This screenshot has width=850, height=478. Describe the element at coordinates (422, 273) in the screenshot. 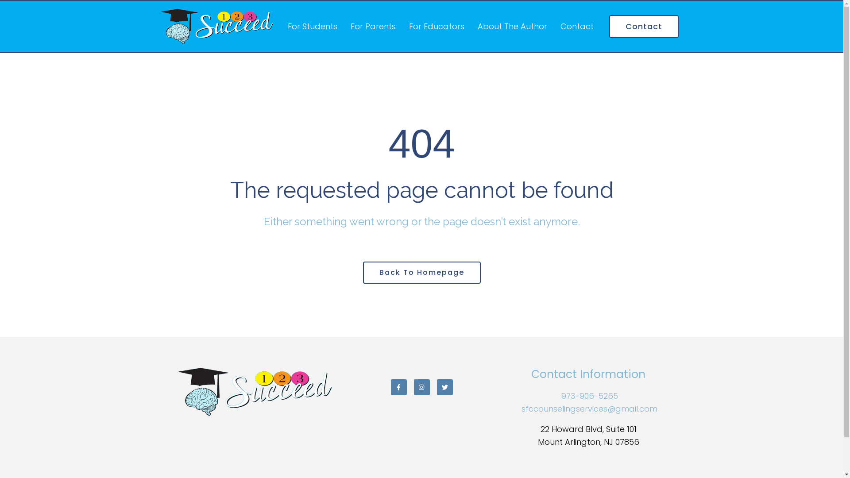

I see `Back To Homepage` at that location.